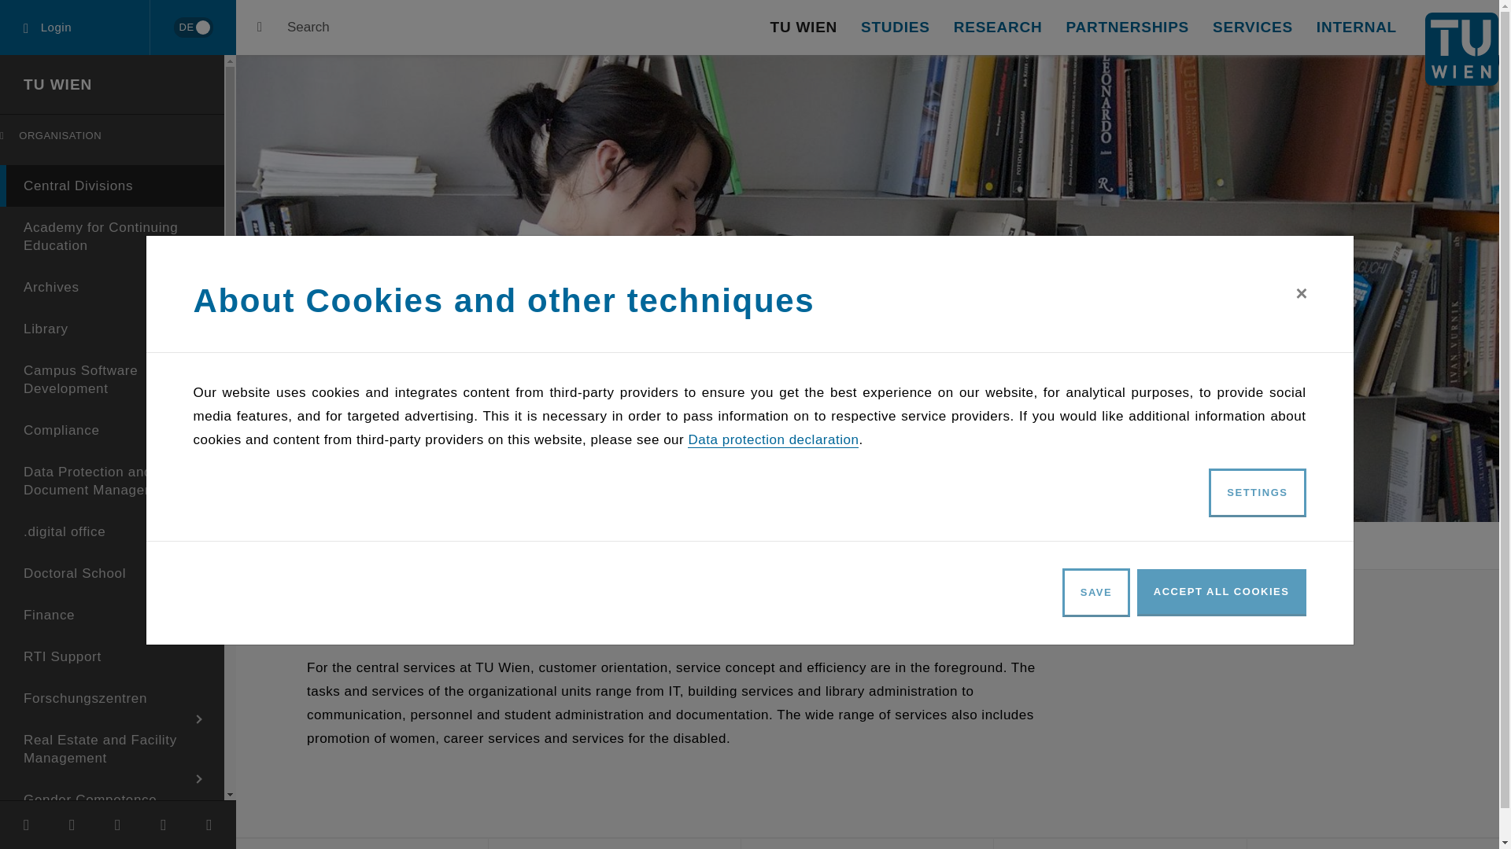 The image size is (1511, 849). What do you see at coordinates (112, 748) in the screenshot?
I see `Real Estate and Facility Management` at bounding box center [112, 748].